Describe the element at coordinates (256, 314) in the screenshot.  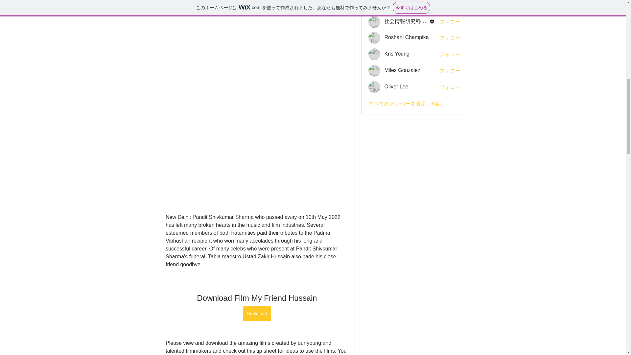
I see `Download` at that location.